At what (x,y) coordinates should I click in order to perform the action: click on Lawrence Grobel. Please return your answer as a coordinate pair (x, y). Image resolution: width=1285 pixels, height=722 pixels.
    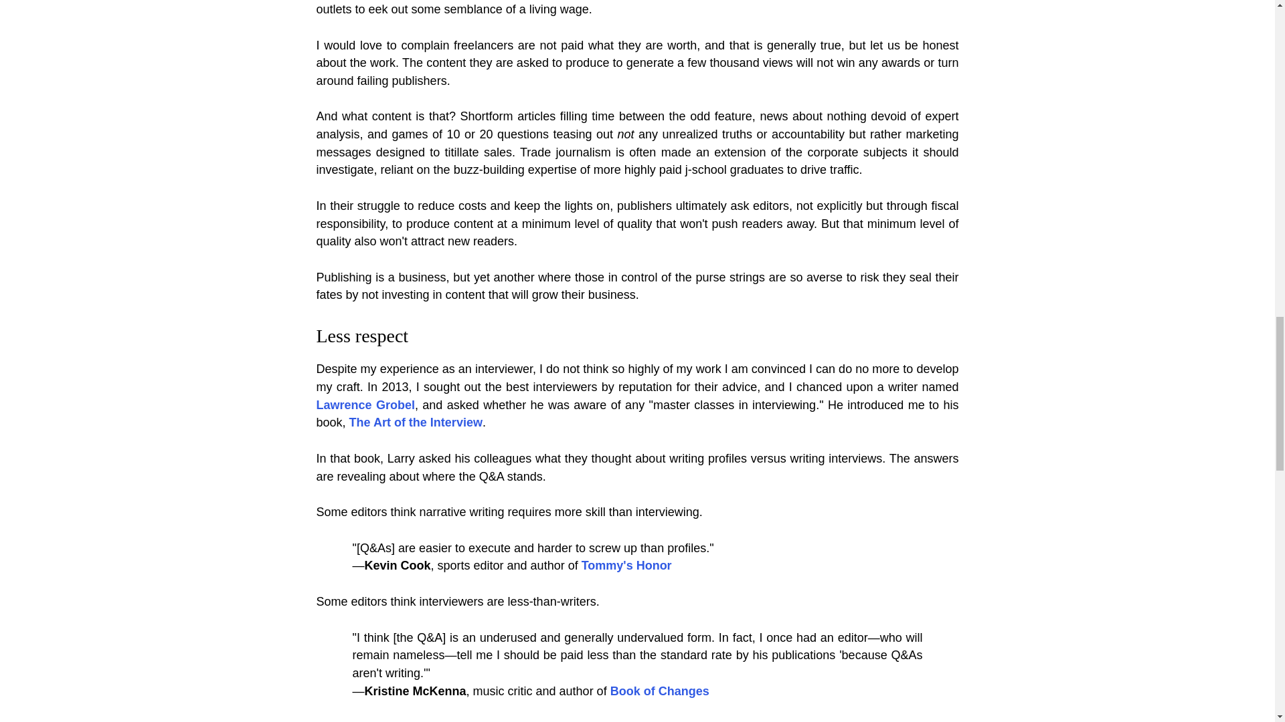
    Looking at the image, I should click on (365, 405).